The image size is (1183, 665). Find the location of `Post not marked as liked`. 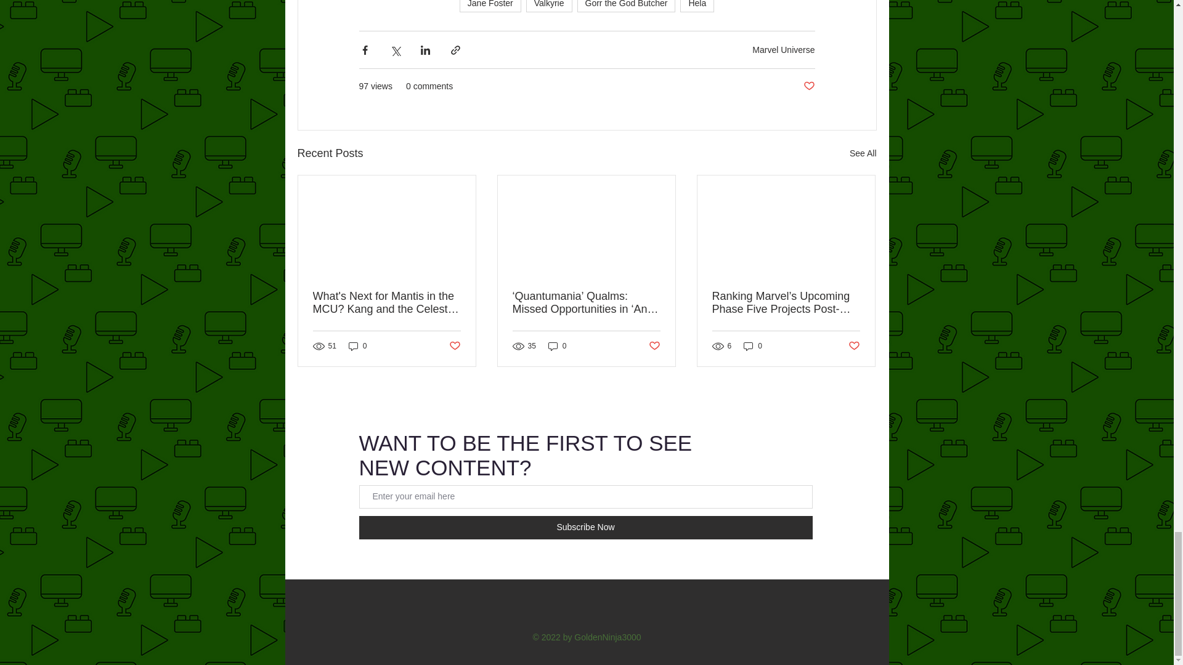

Post not marked as liked is located at coordinates (808, 86).